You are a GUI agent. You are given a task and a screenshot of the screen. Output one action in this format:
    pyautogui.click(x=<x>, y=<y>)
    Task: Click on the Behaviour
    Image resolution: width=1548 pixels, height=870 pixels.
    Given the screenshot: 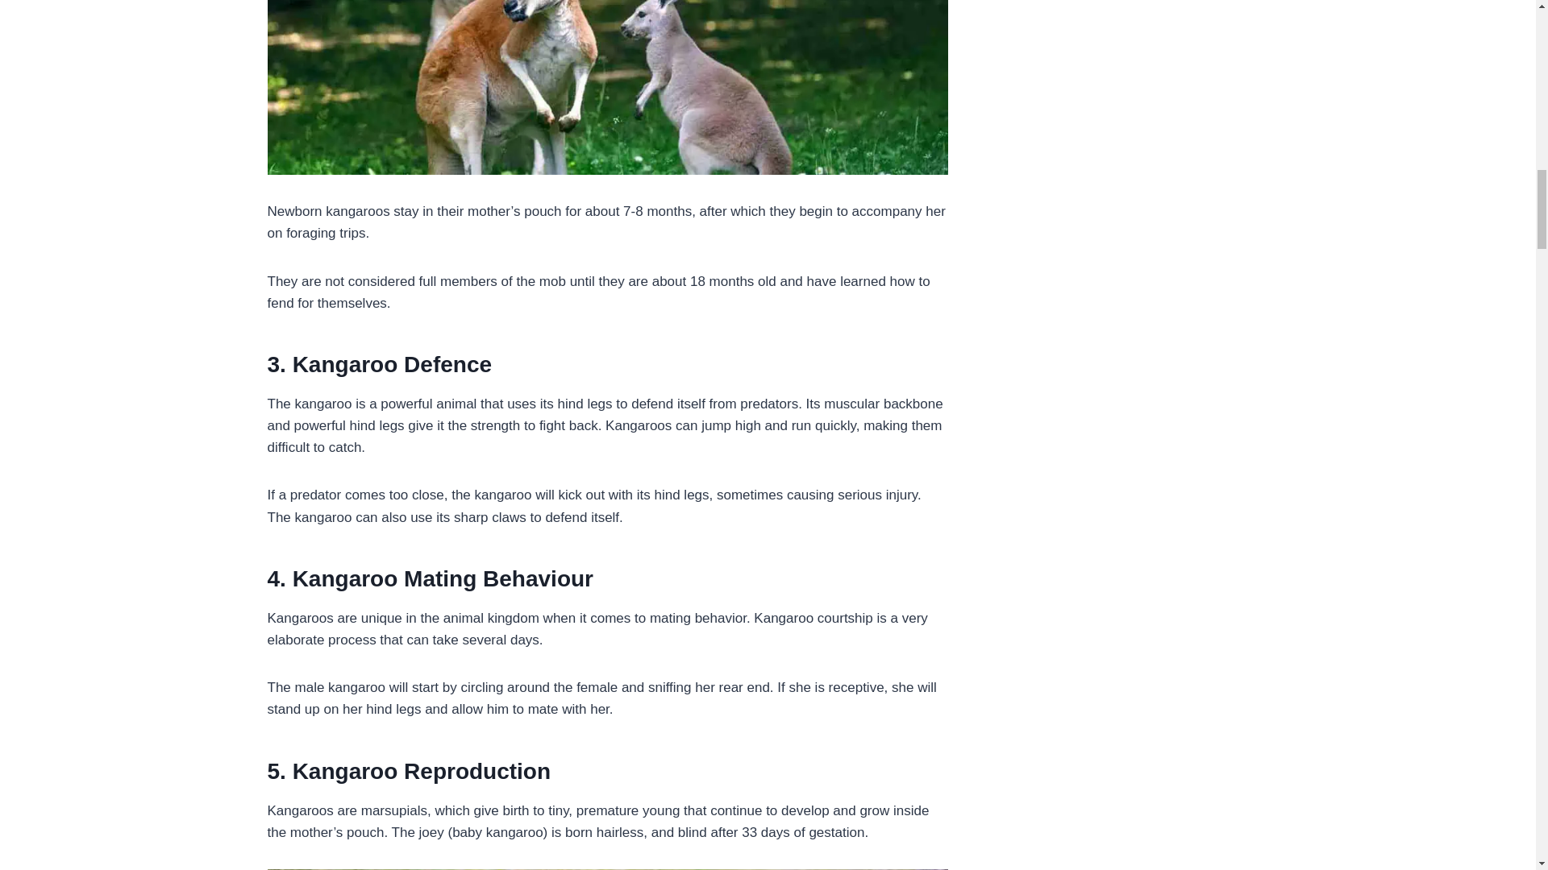 What is the action you would take?
    pyautogui.click(x=538, y=578)
    